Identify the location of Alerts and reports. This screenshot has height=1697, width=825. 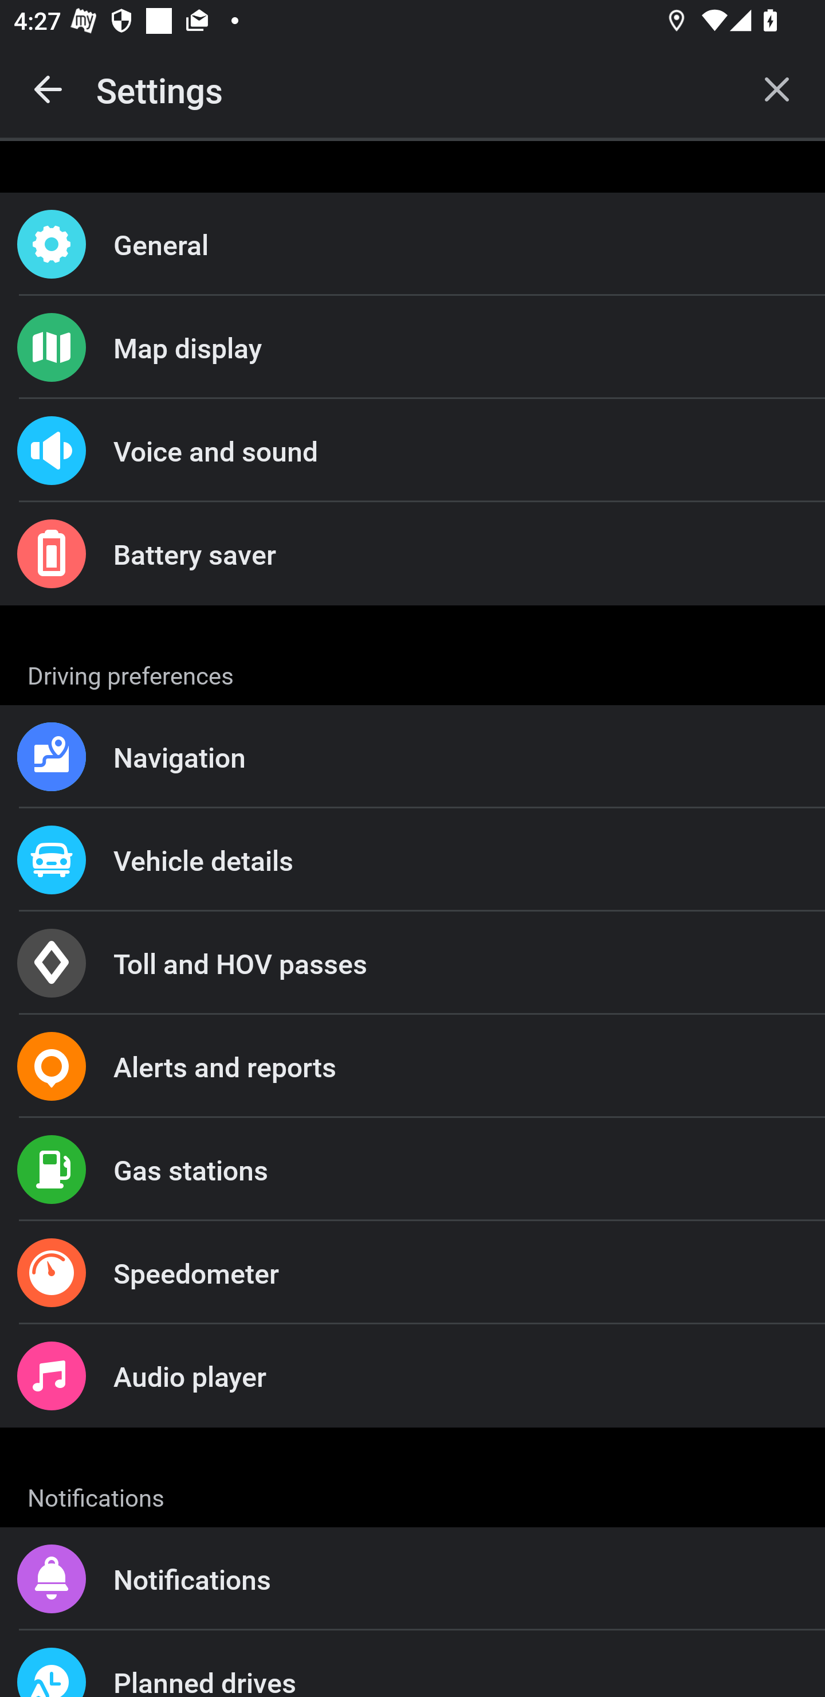
(412, 1066).